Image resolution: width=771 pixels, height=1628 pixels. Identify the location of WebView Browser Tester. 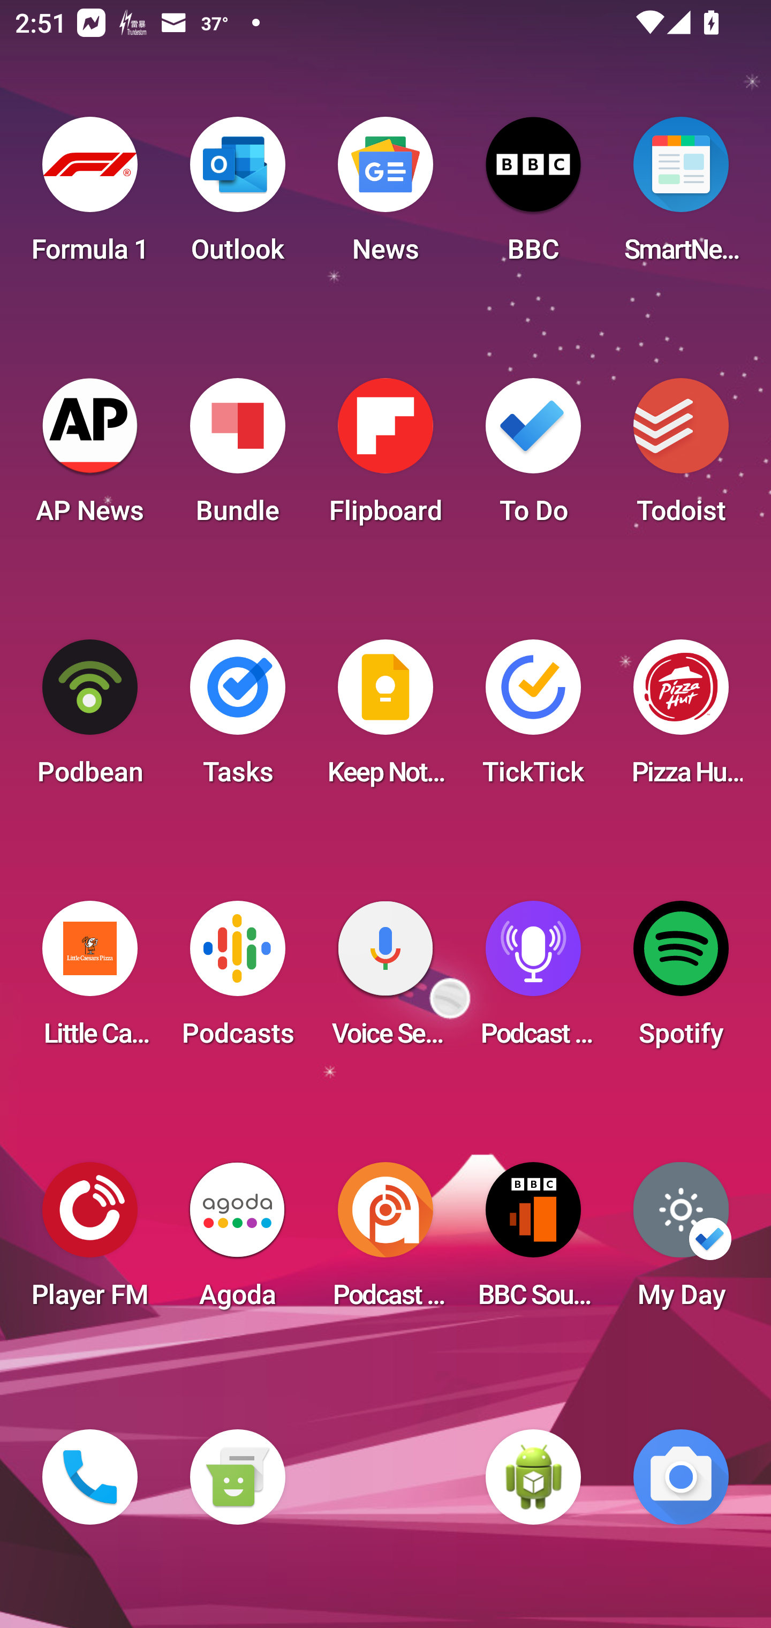
(533, 1477).